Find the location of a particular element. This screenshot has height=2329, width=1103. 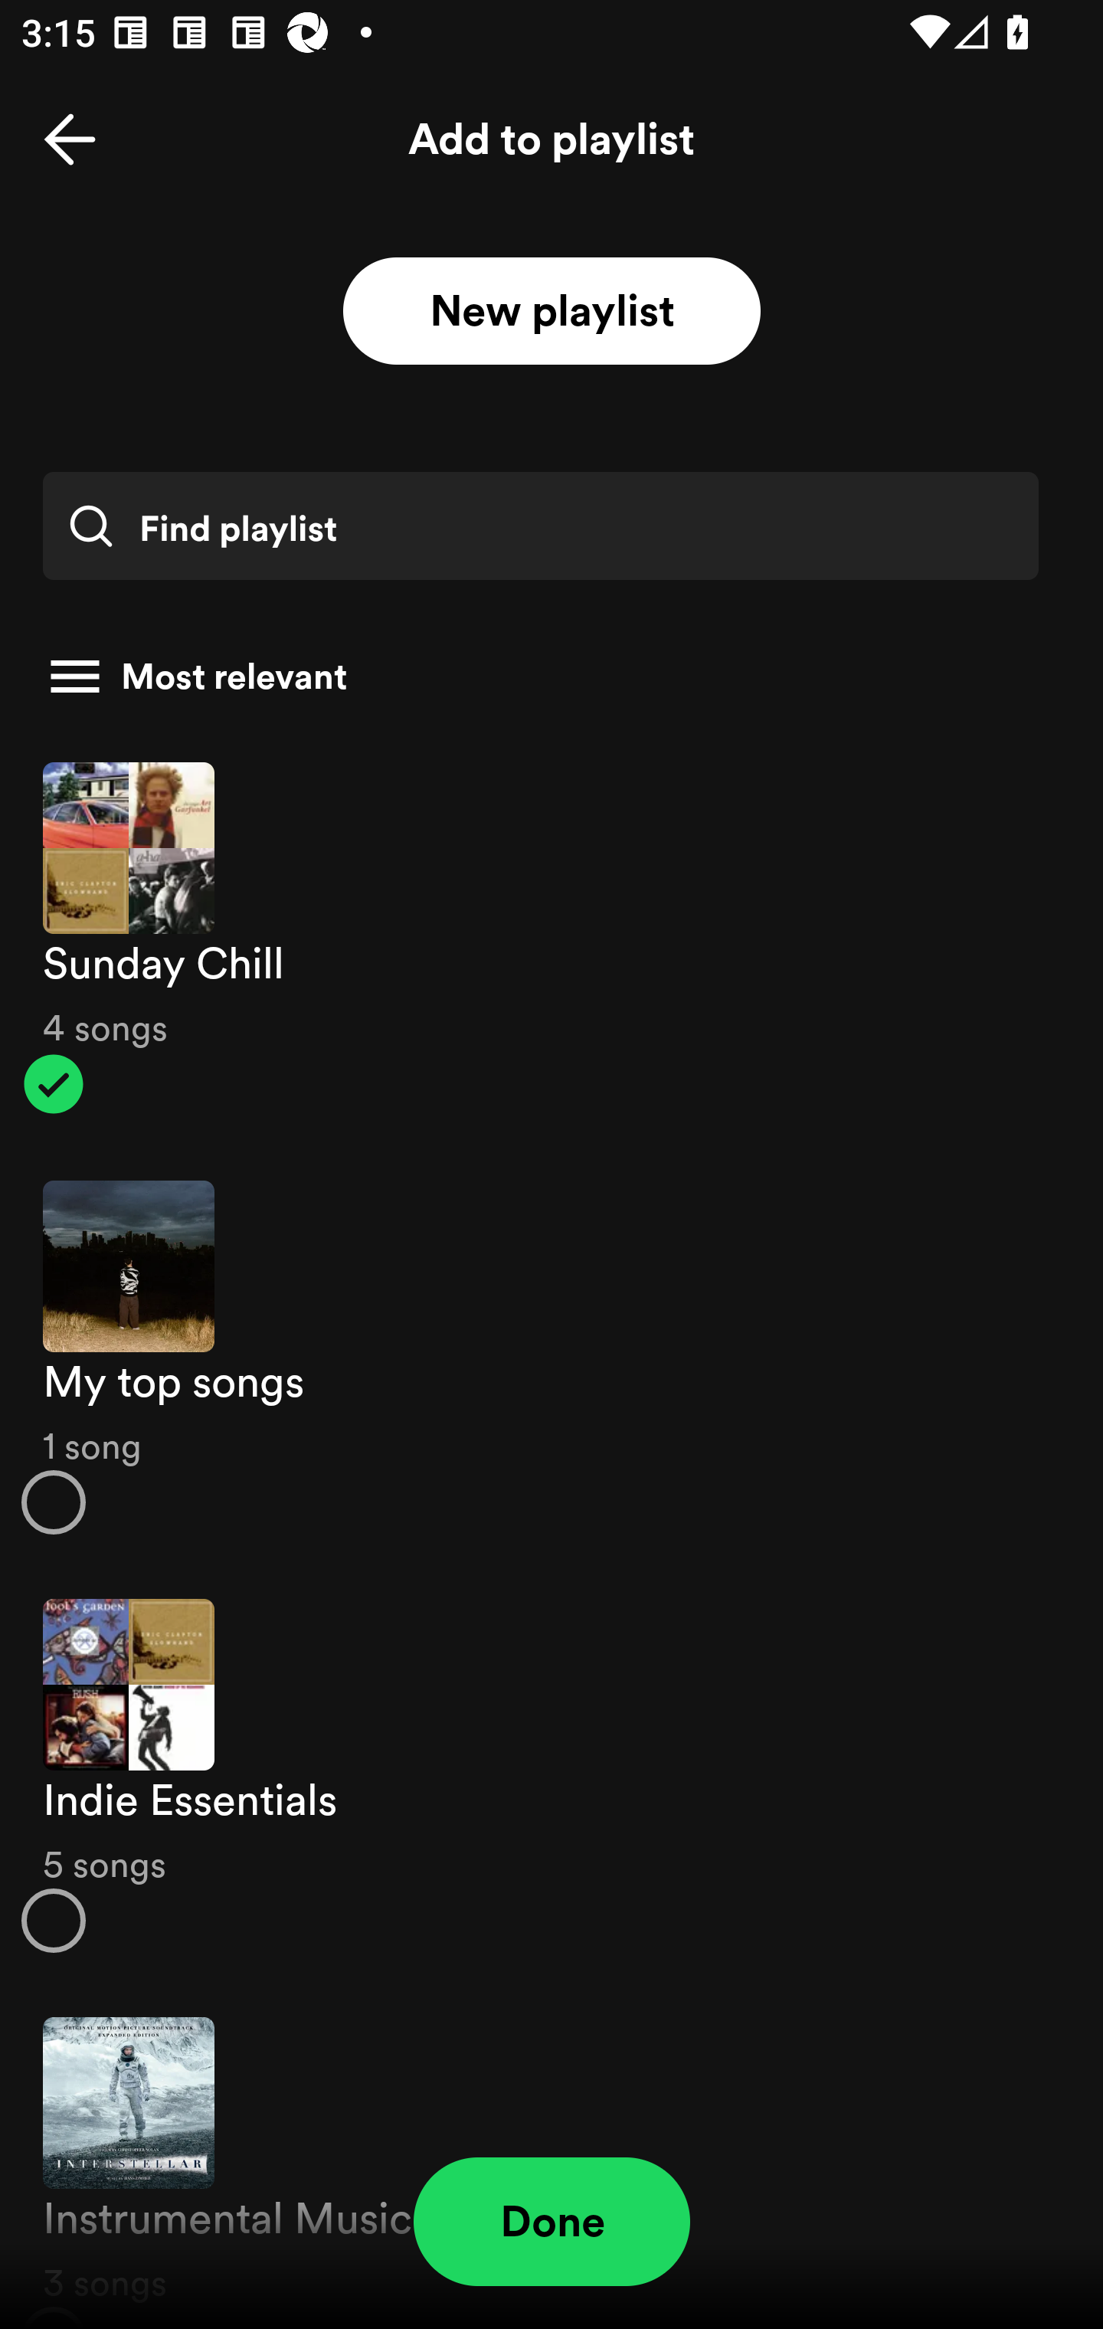

New playlist is located at coordinates (551, 312).